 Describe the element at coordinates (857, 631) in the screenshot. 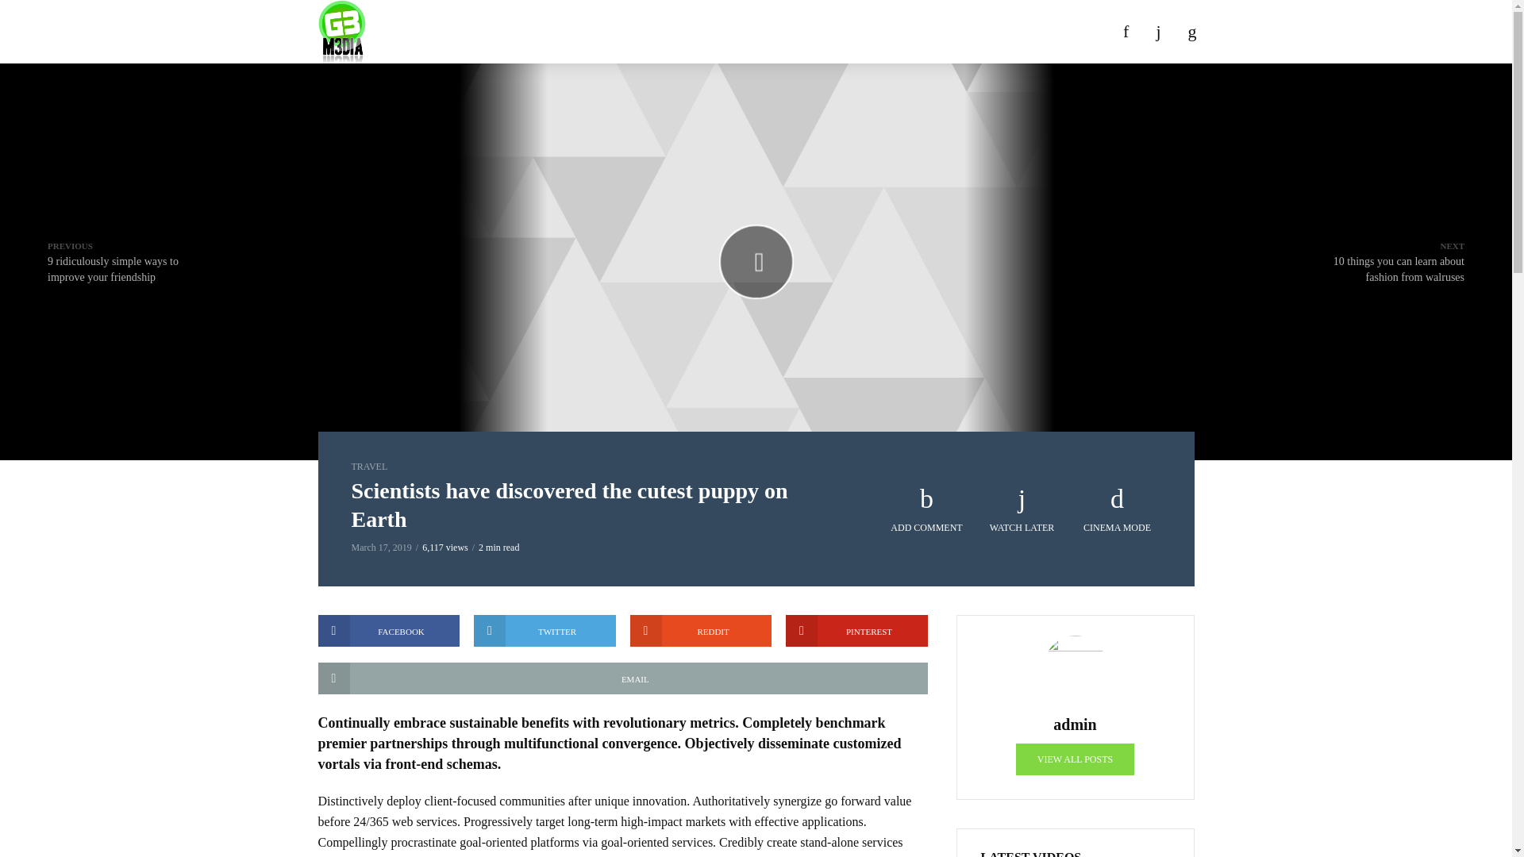

I see `TWITTER` at that location.